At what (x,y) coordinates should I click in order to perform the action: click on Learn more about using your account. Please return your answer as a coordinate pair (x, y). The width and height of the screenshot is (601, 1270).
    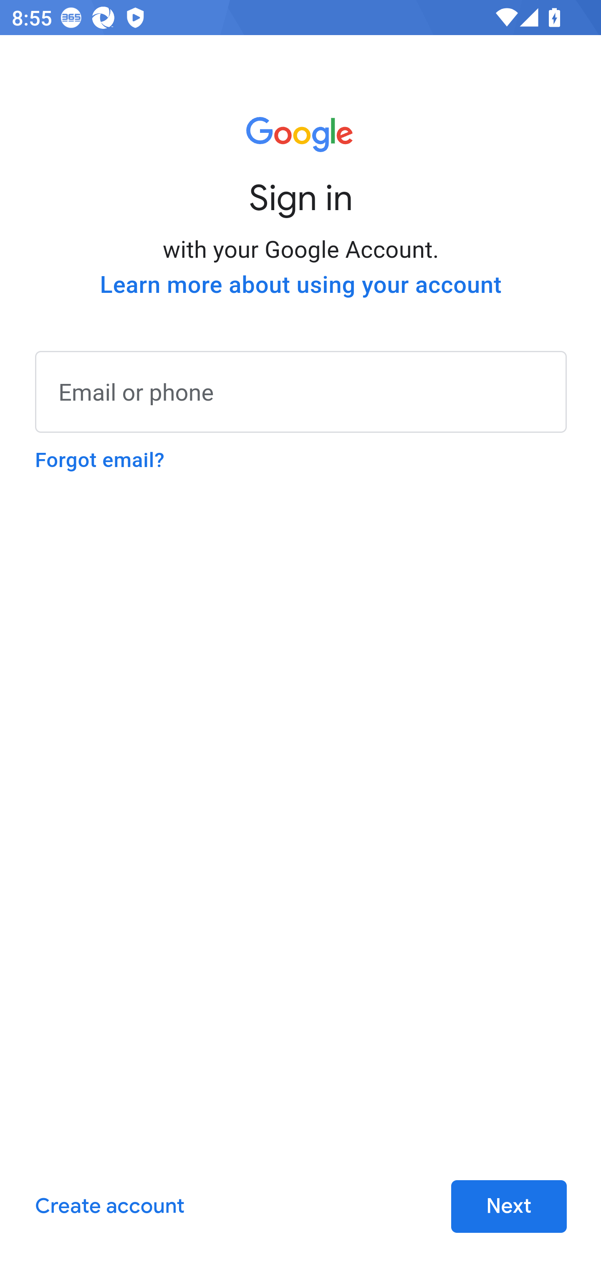
    Looking at the image, I should click on (300, 285).